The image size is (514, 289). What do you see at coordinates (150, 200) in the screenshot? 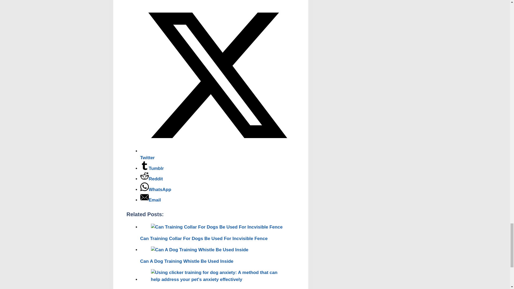
I see `Share on Email` at bounding box center [150, 200].